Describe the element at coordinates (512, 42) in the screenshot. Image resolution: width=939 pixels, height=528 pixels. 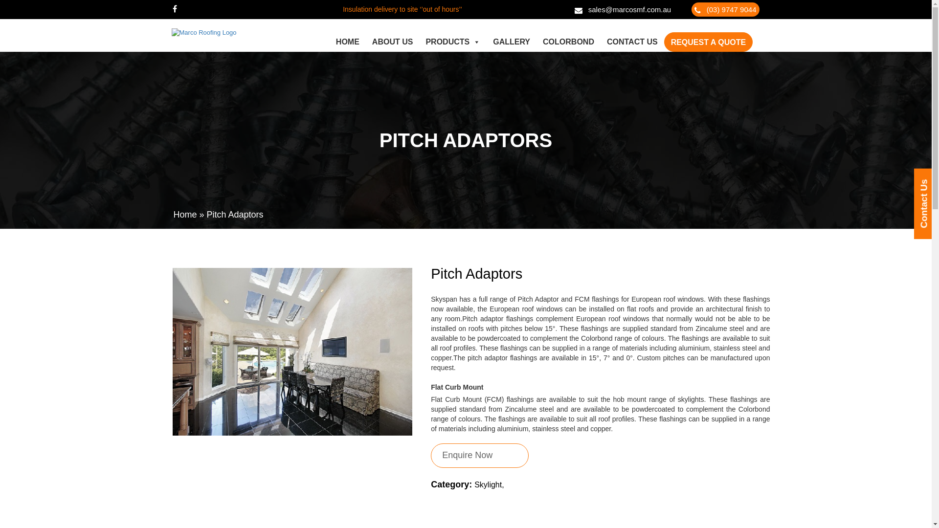
I see `GALLERY` at that location.